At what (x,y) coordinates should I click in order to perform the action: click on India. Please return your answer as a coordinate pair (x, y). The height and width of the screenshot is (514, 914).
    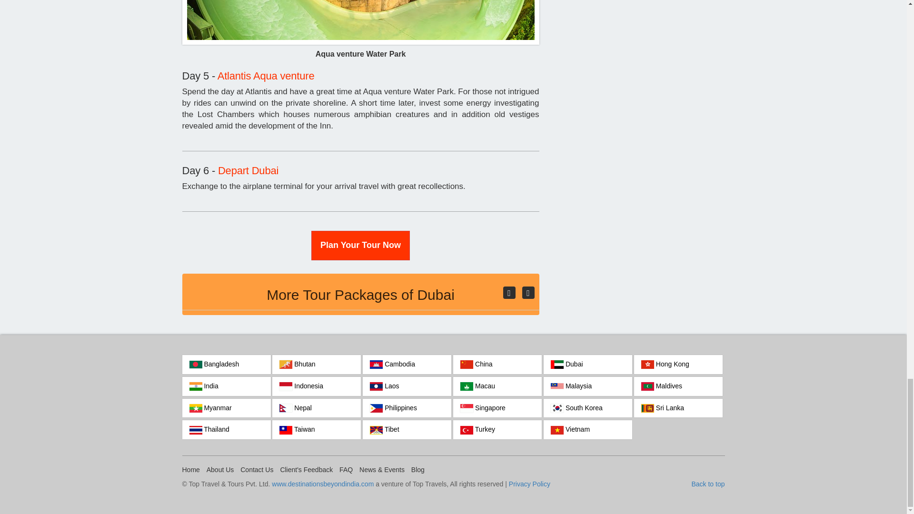
    Looking at the image, I should click on (226, 386).